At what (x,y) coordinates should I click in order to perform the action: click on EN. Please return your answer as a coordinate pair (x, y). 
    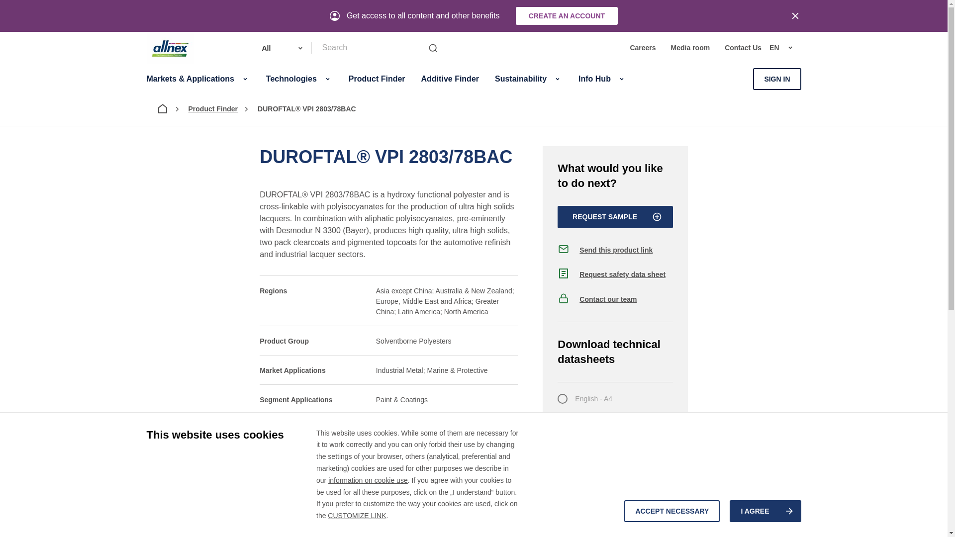
    Looking at the image, I should click on (785, 48).